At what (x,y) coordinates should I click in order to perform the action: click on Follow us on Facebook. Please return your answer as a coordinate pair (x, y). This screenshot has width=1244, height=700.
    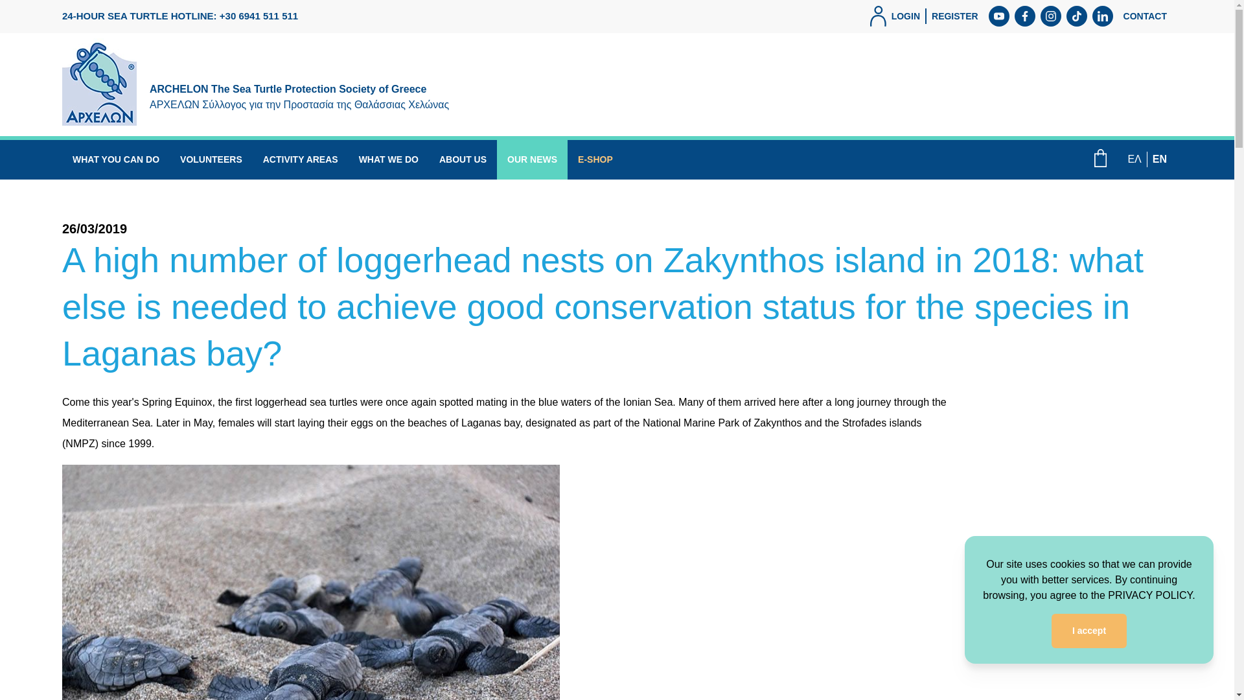
    Looking at the image, I should click on (1025, 16).